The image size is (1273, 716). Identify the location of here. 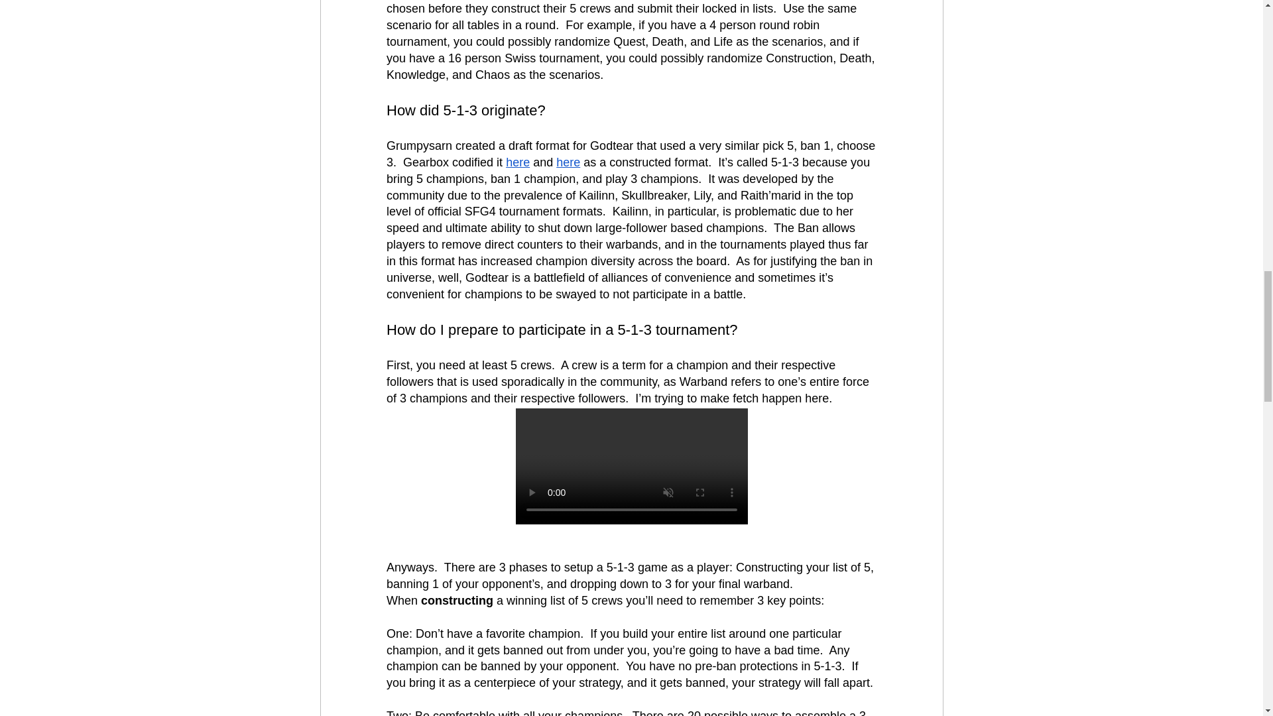
(568, 162).